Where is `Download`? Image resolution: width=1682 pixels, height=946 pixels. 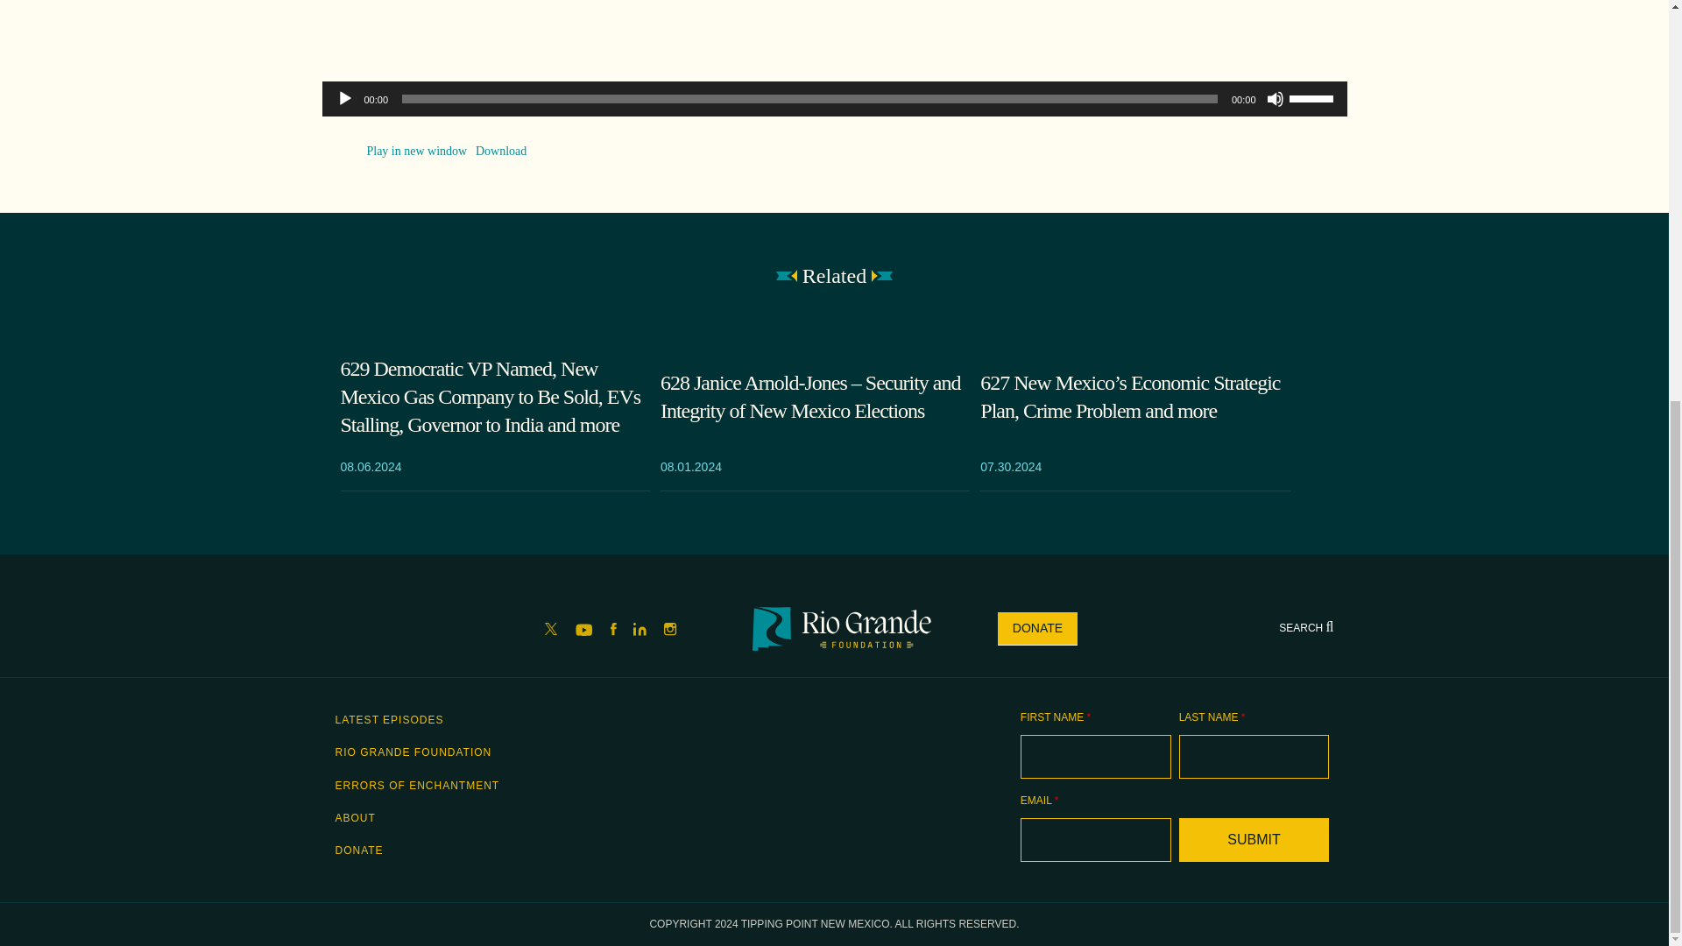 Download is located at coordinates (501, 151).